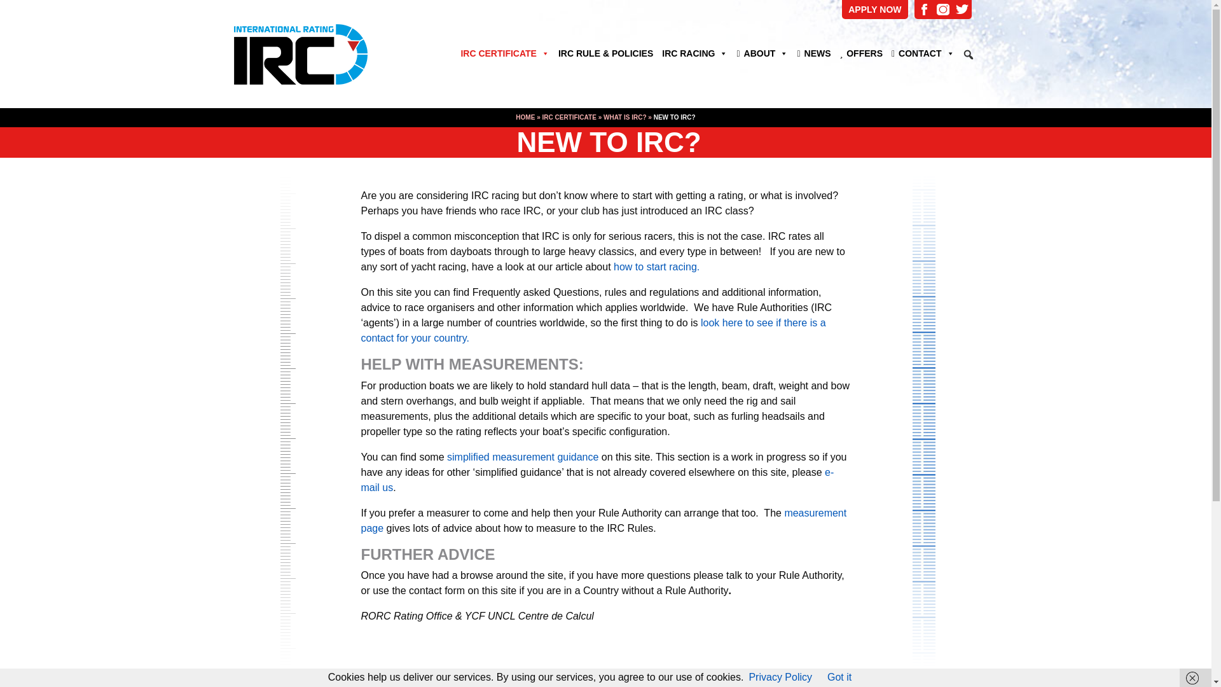 This screenshot has height=687, width=1221. I want to click on APPLY NOW, so click(874, 10).